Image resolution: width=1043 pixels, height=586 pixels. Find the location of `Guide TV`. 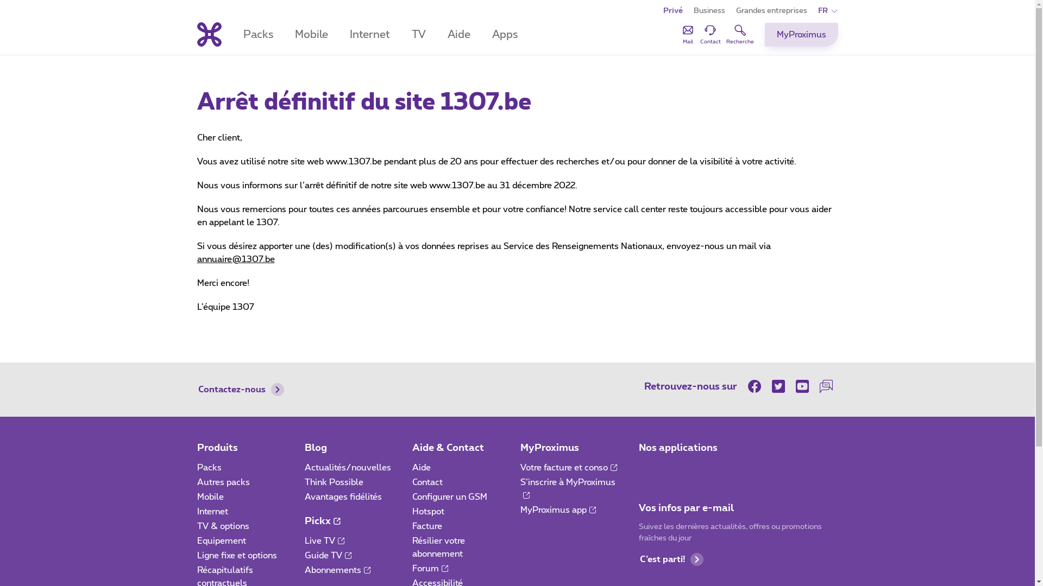

Guide TV is located at coordinates (328, 556).